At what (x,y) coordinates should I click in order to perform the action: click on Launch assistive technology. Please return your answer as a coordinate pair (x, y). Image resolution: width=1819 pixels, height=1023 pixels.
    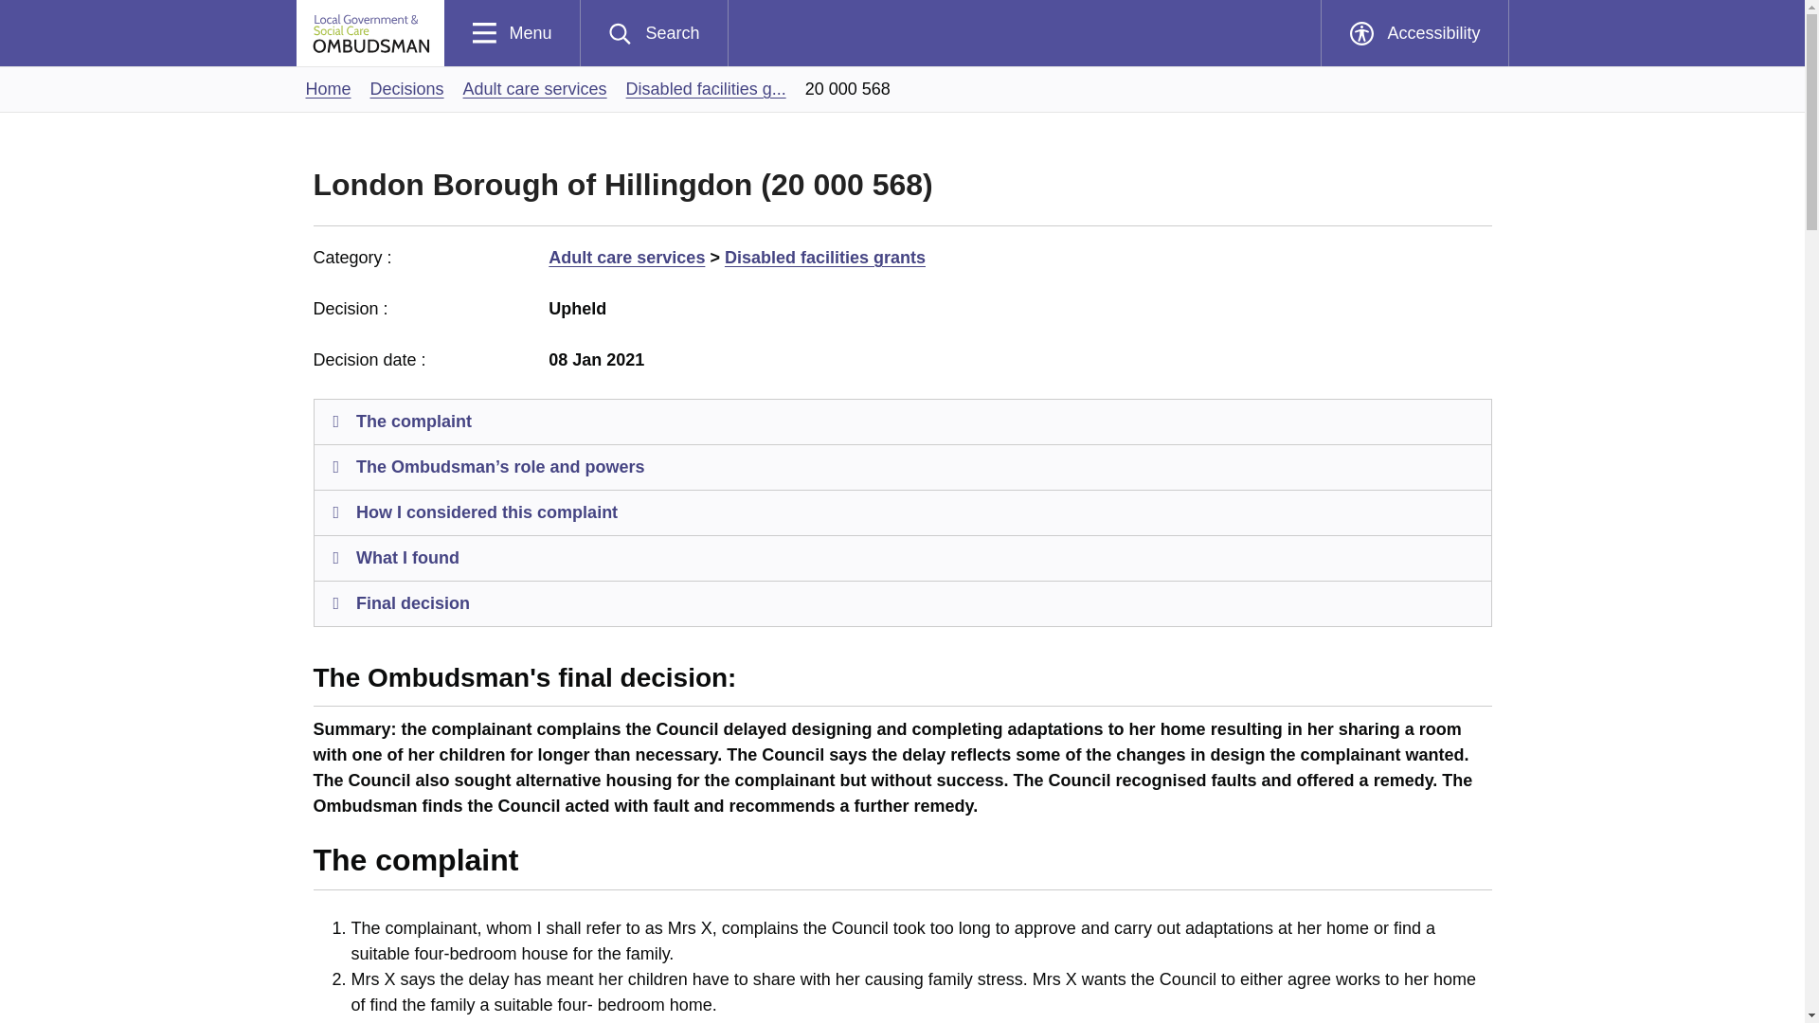
    Looking at the image, I should click on (1414, 33).